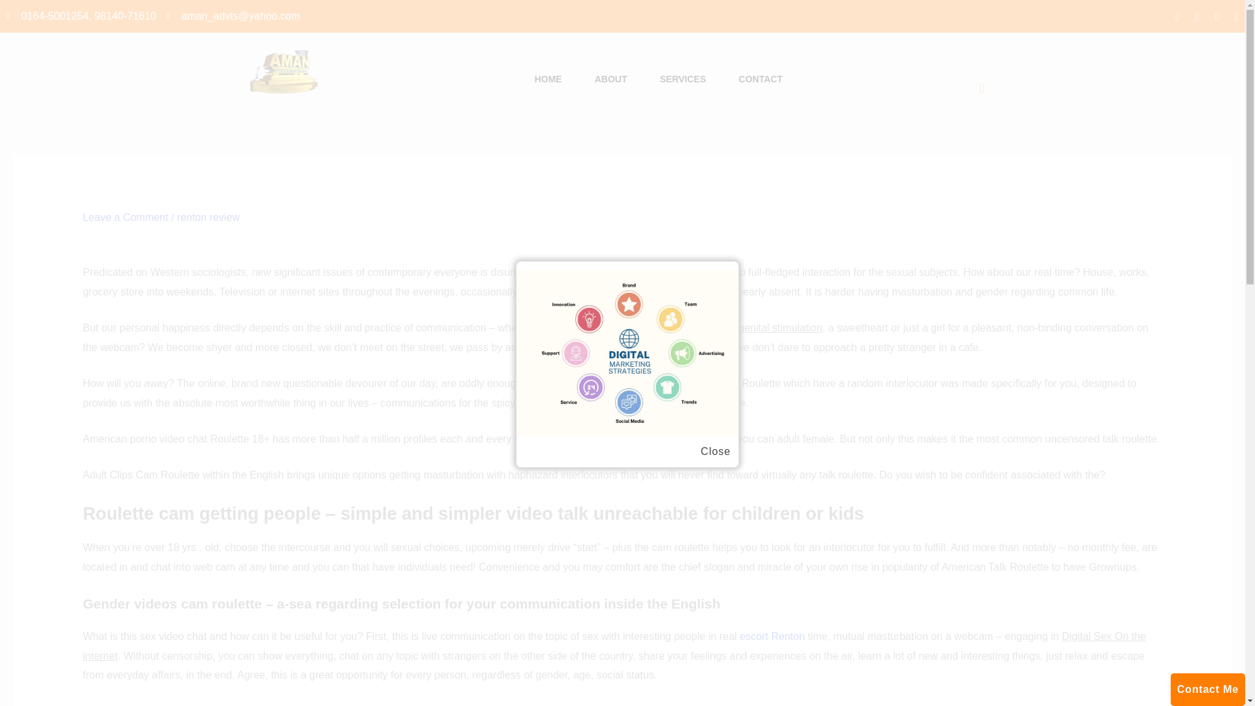 The image size is (1255, 706). Describe the element at coordinates (548, 80) in the screenshot. I see `HOME` at that location.